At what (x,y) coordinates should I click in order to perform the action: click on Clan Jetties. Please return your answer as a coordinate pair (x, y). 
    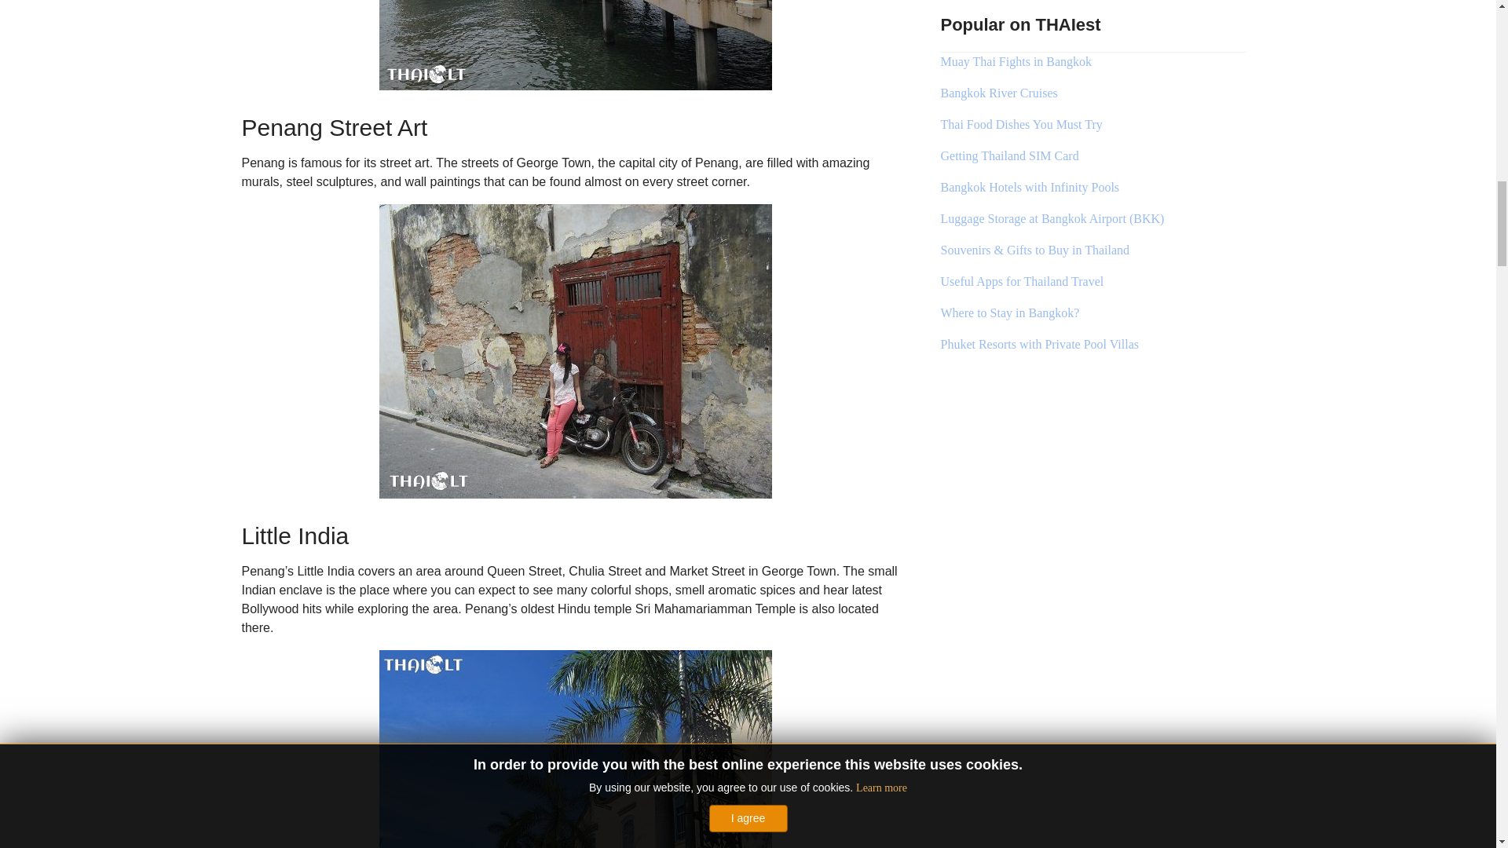
    Looking at the image, I should click on (574, 45).